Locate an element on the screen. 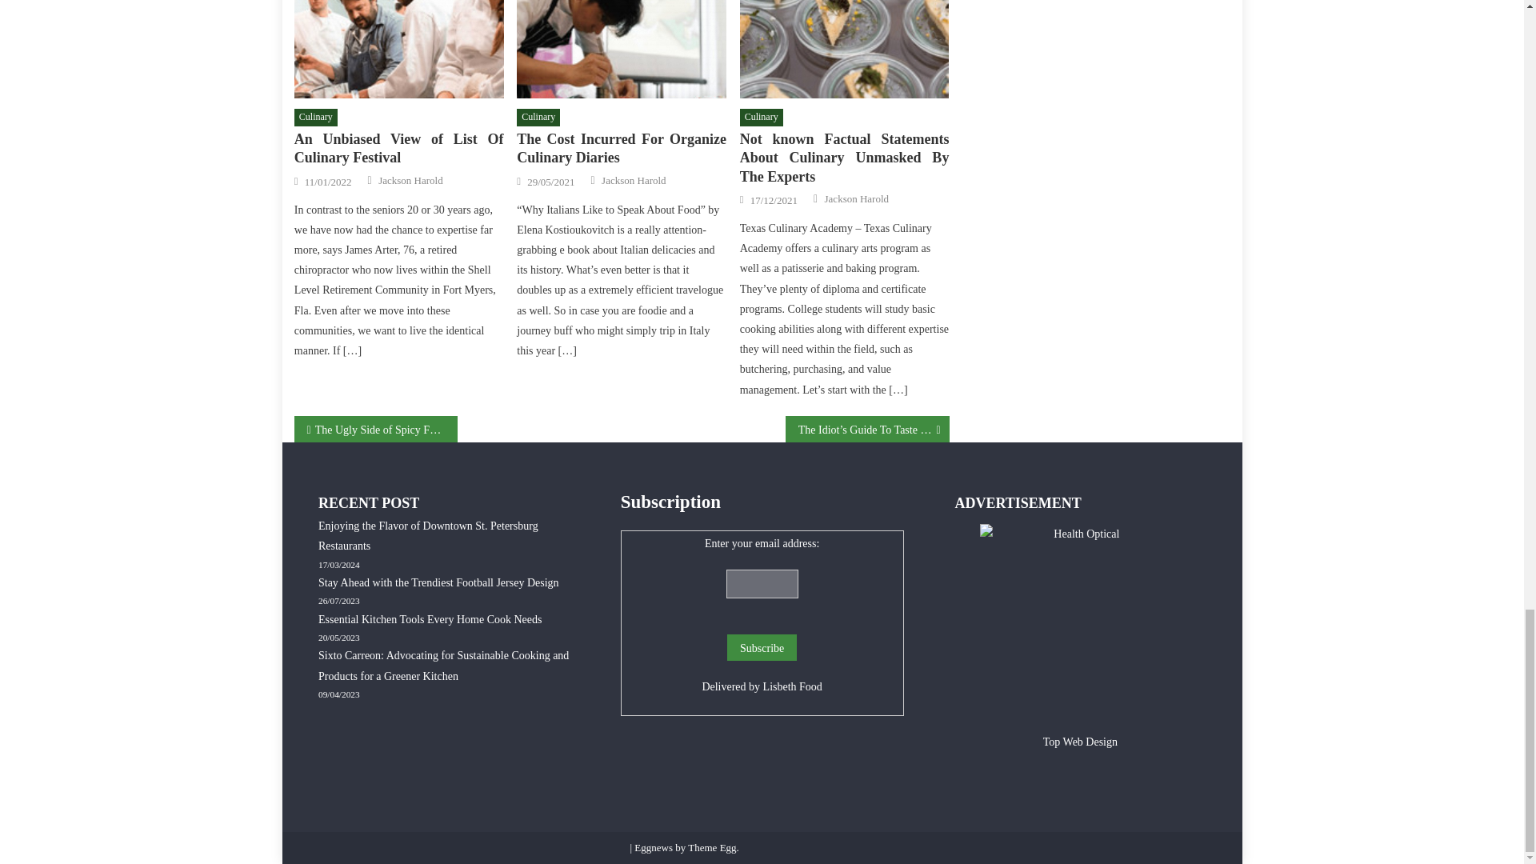 The width and height of the screenshot is (1536, 864). Jackson Harold is located at coordinates (410, 181).